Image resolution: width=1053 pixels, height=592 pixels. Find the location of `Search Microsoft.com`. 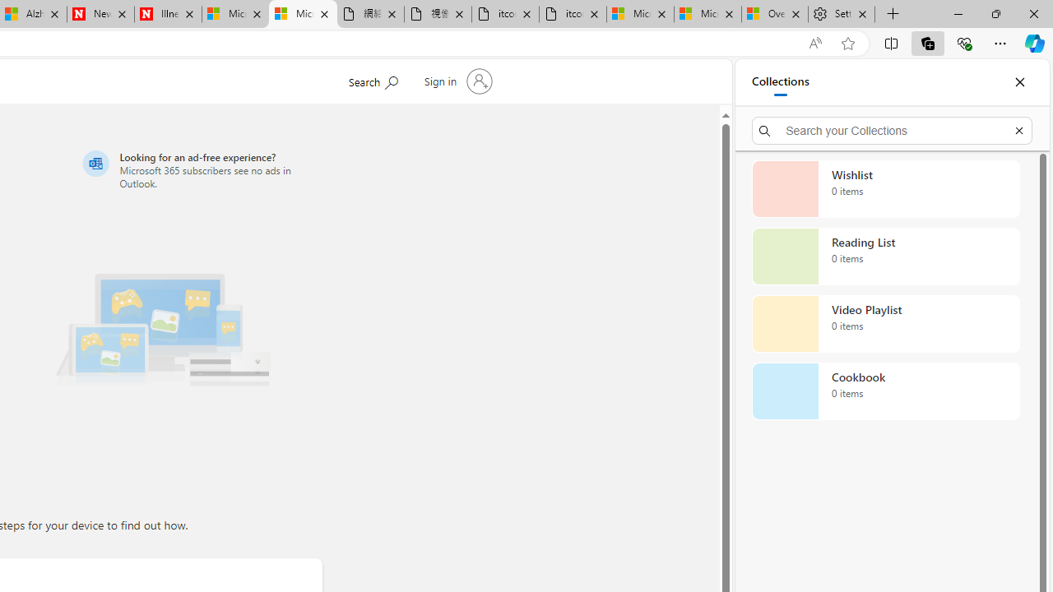

Search Microsoft.com is located at coordinates (372, 80).